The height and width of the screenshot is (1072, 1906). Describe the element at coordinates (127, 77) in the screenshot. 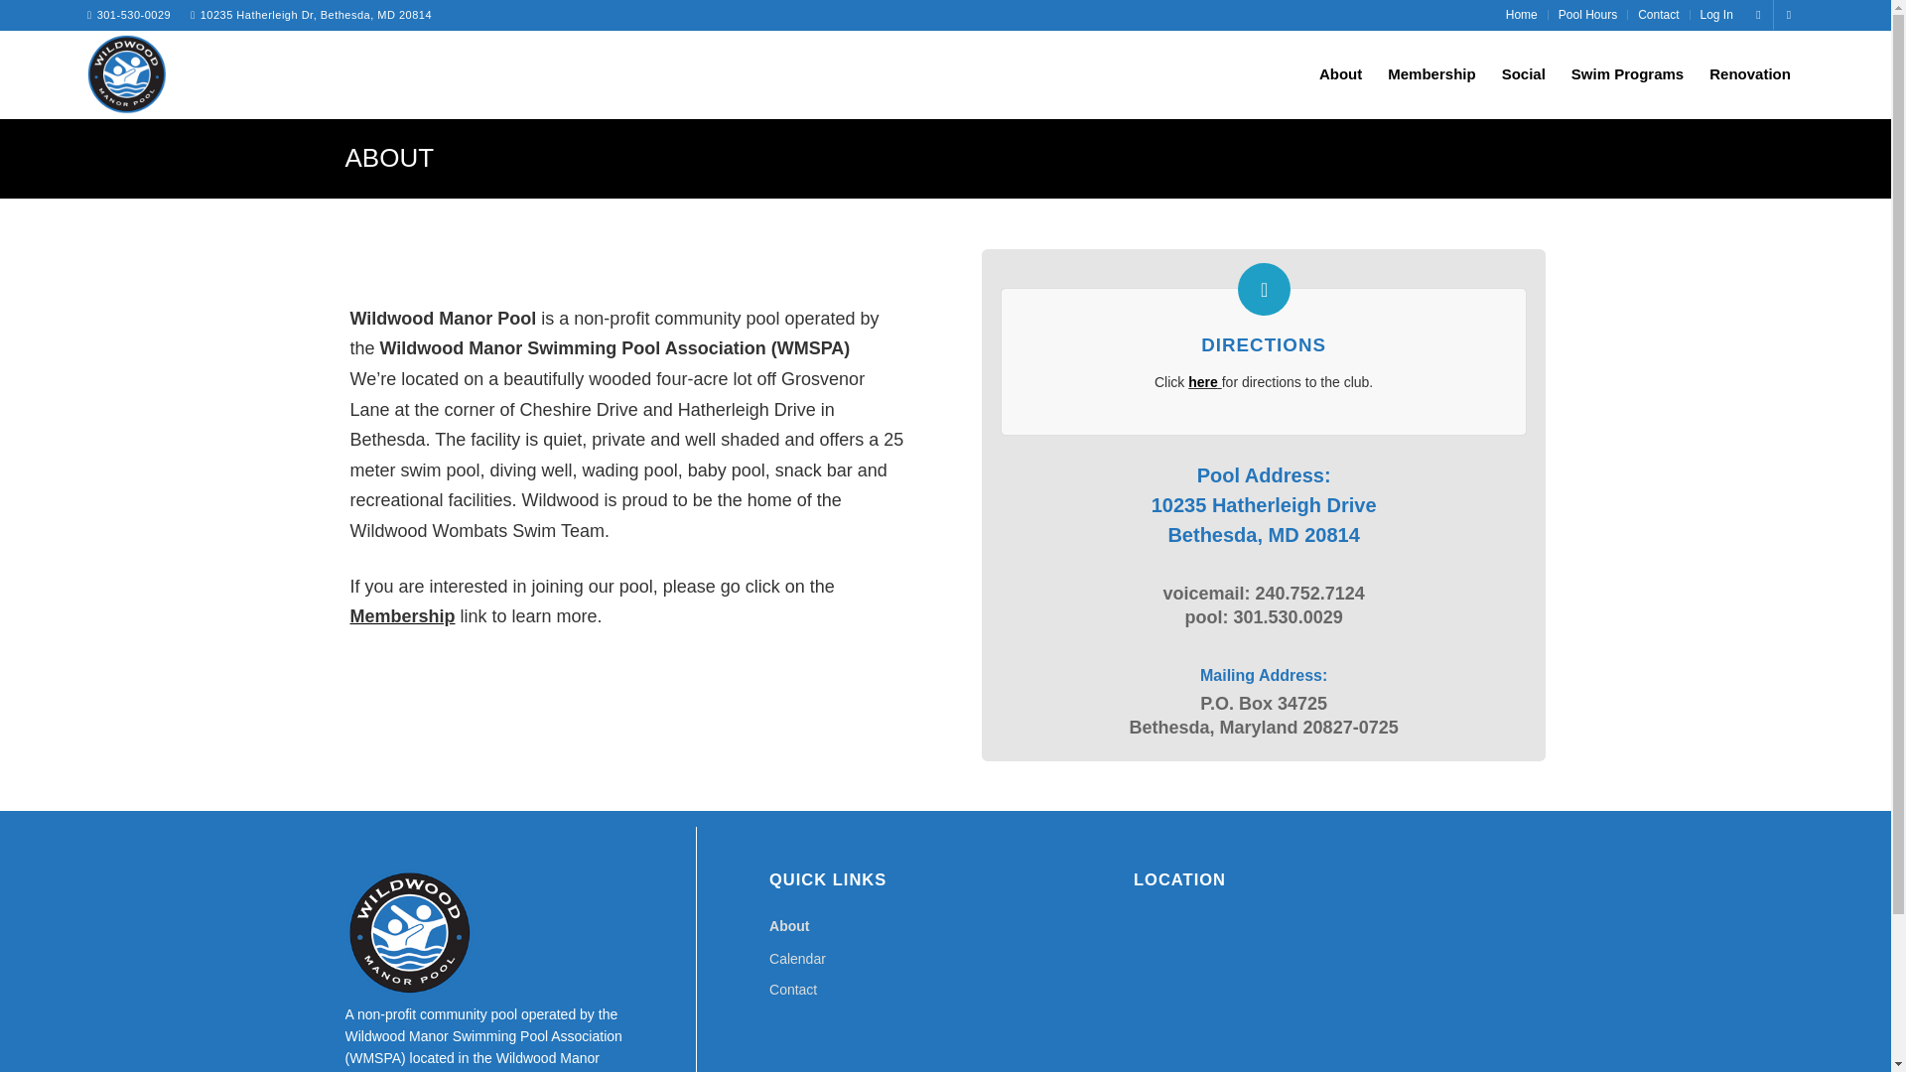

I see `wildwood-manor` at that location.